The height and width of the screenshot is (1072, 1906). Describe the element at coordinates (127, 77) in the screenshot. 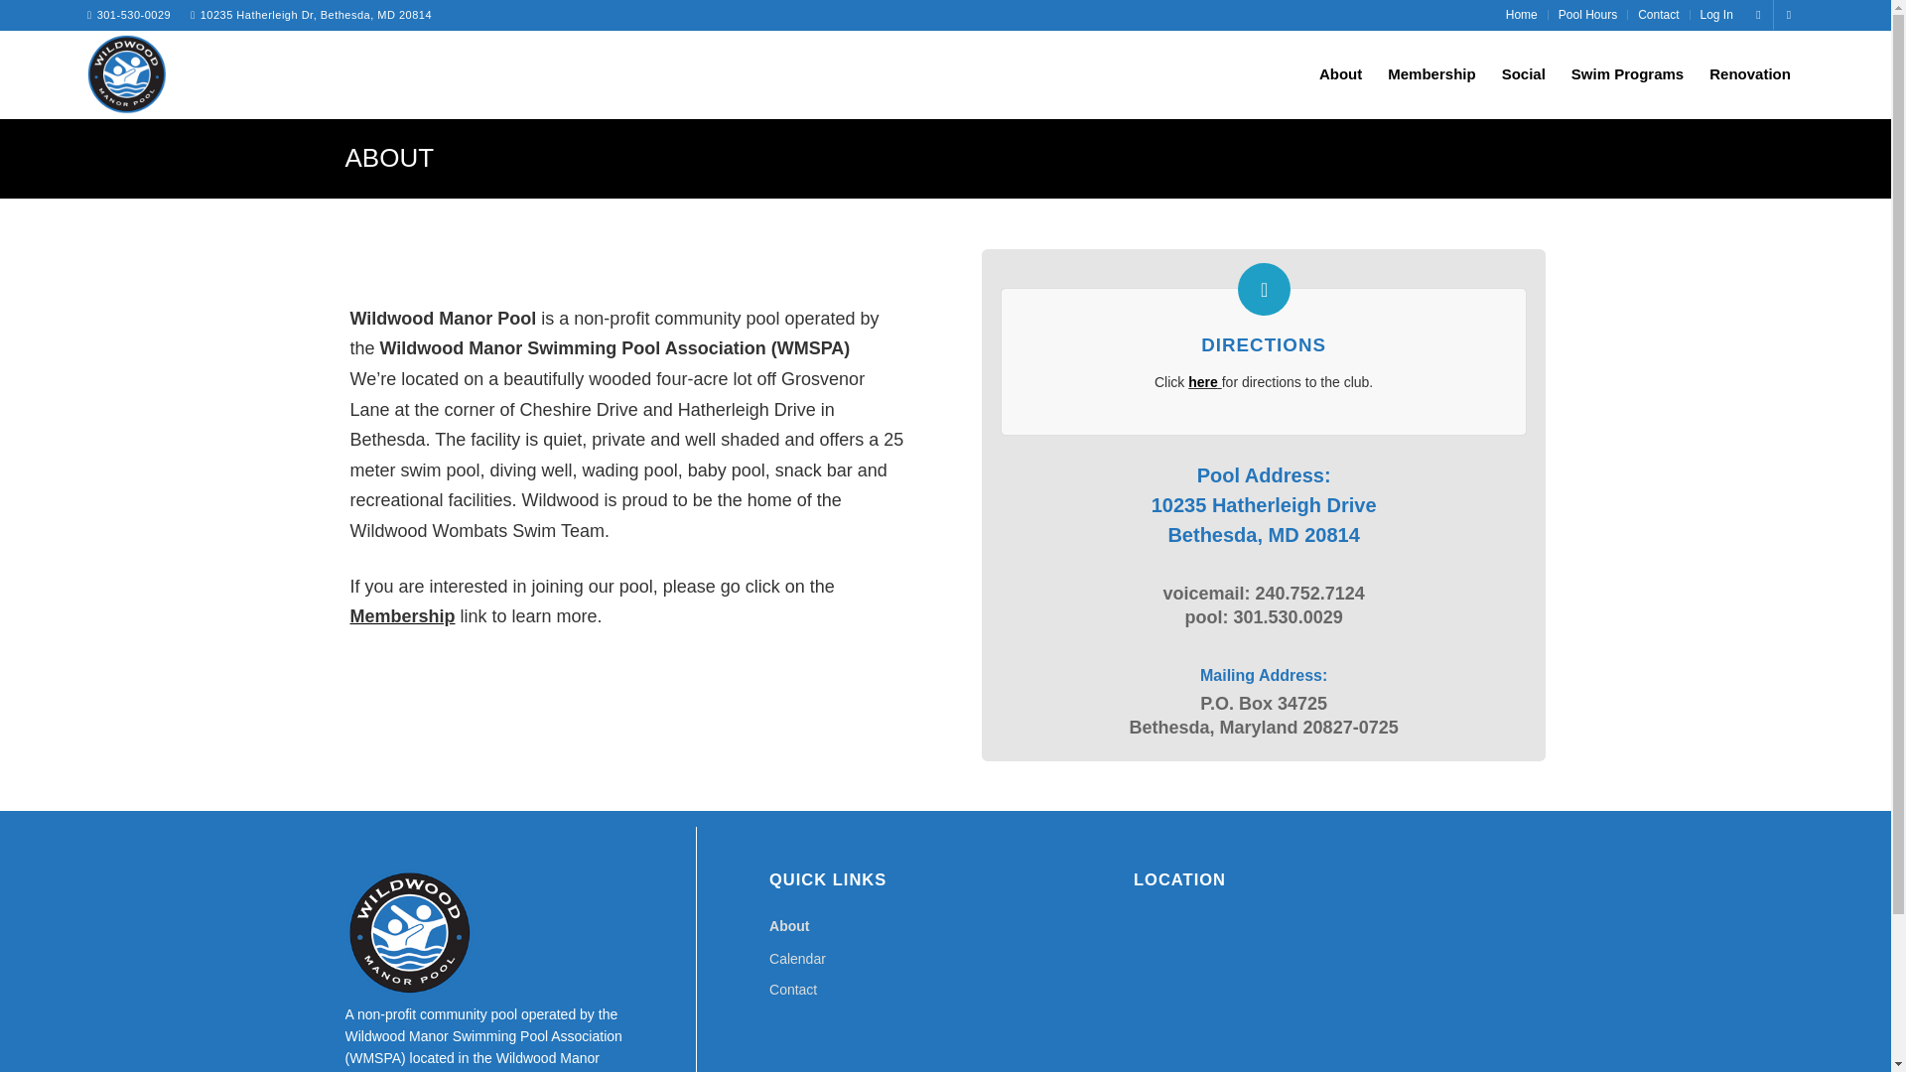

I see `wildwood-manor` at that location.